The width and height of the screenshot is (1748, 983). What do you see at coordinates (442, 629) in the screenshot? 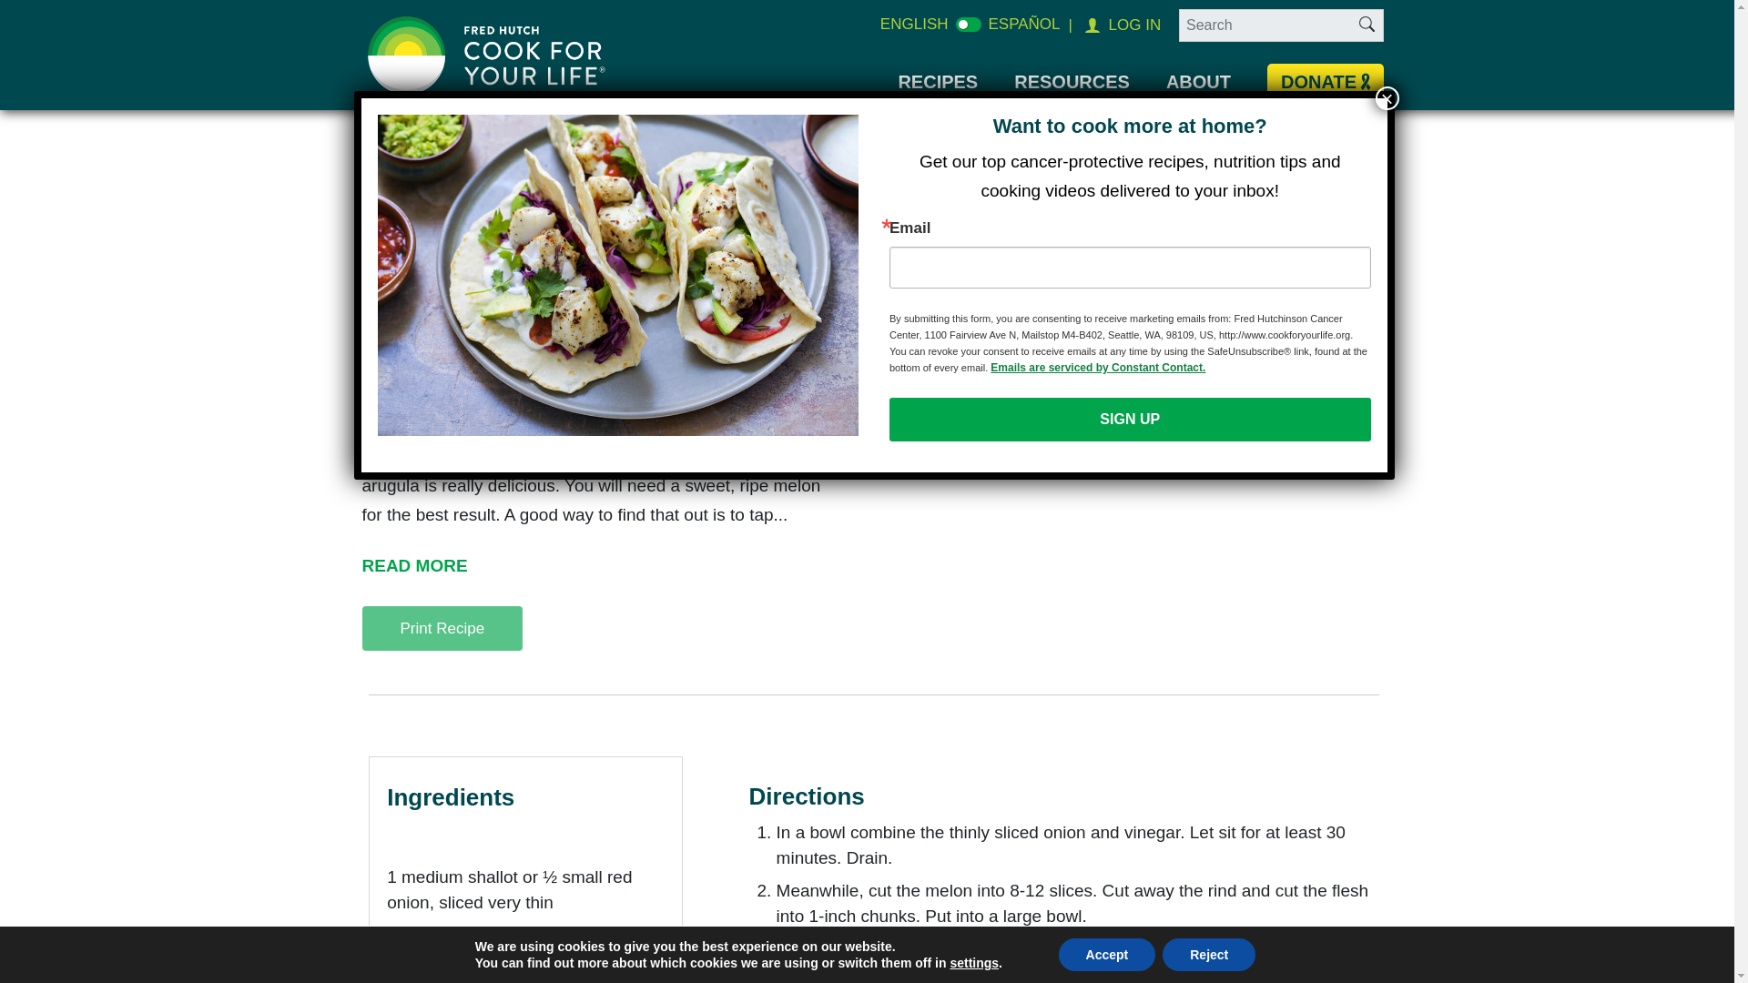
I see `Print Recipe` at bounding box center [442, 629].